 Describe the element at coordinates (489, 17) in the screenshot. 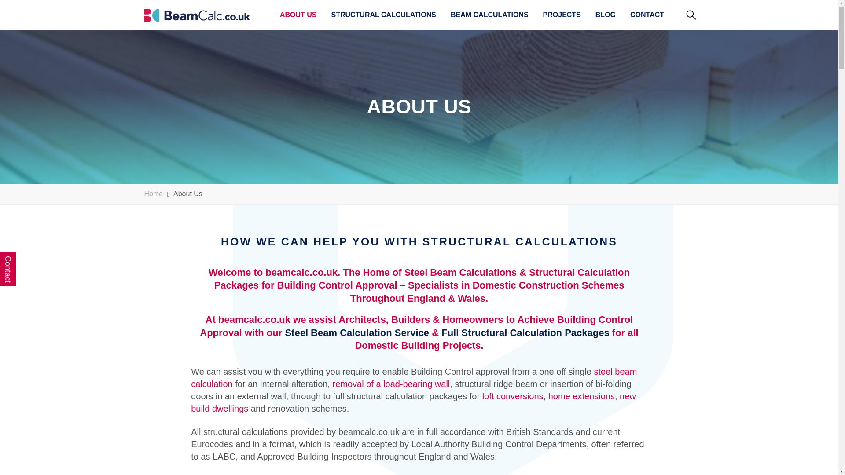

I see `Beam Calculations` at that location.